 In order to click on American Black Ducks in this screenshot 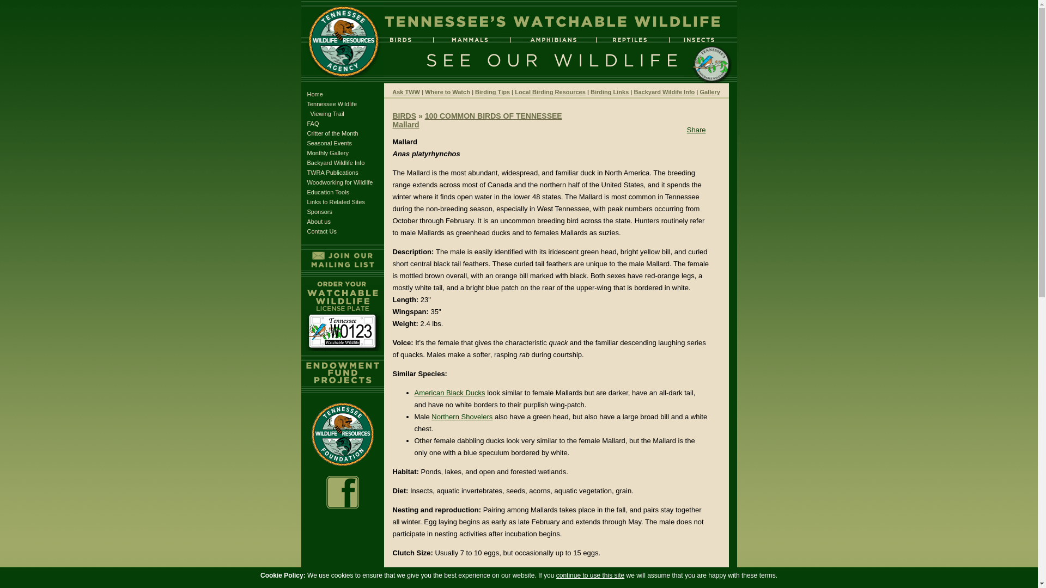, I will do `click(449, 393)`.